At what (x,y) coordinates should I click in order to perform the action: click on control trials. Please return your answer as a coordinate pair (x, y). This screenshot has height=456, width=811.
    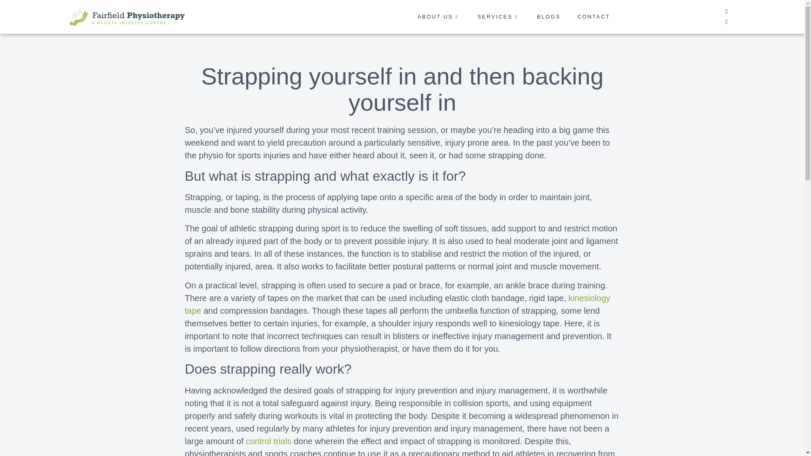
    Looking at the image, I should click on (268, 441).